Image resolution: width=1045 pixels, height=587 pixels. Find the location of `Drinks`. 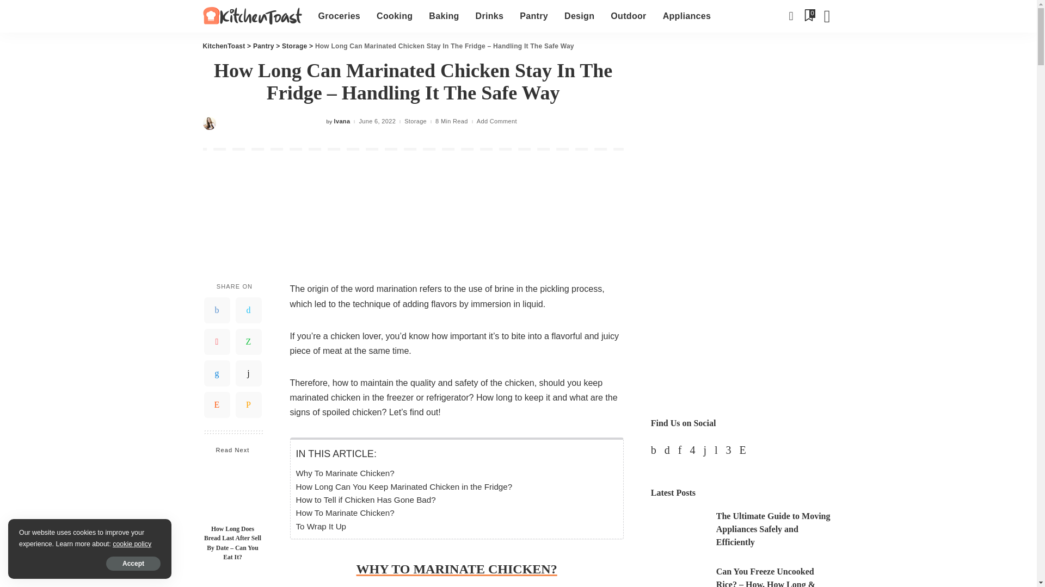

Drinks is located at coordinates (489, 16).